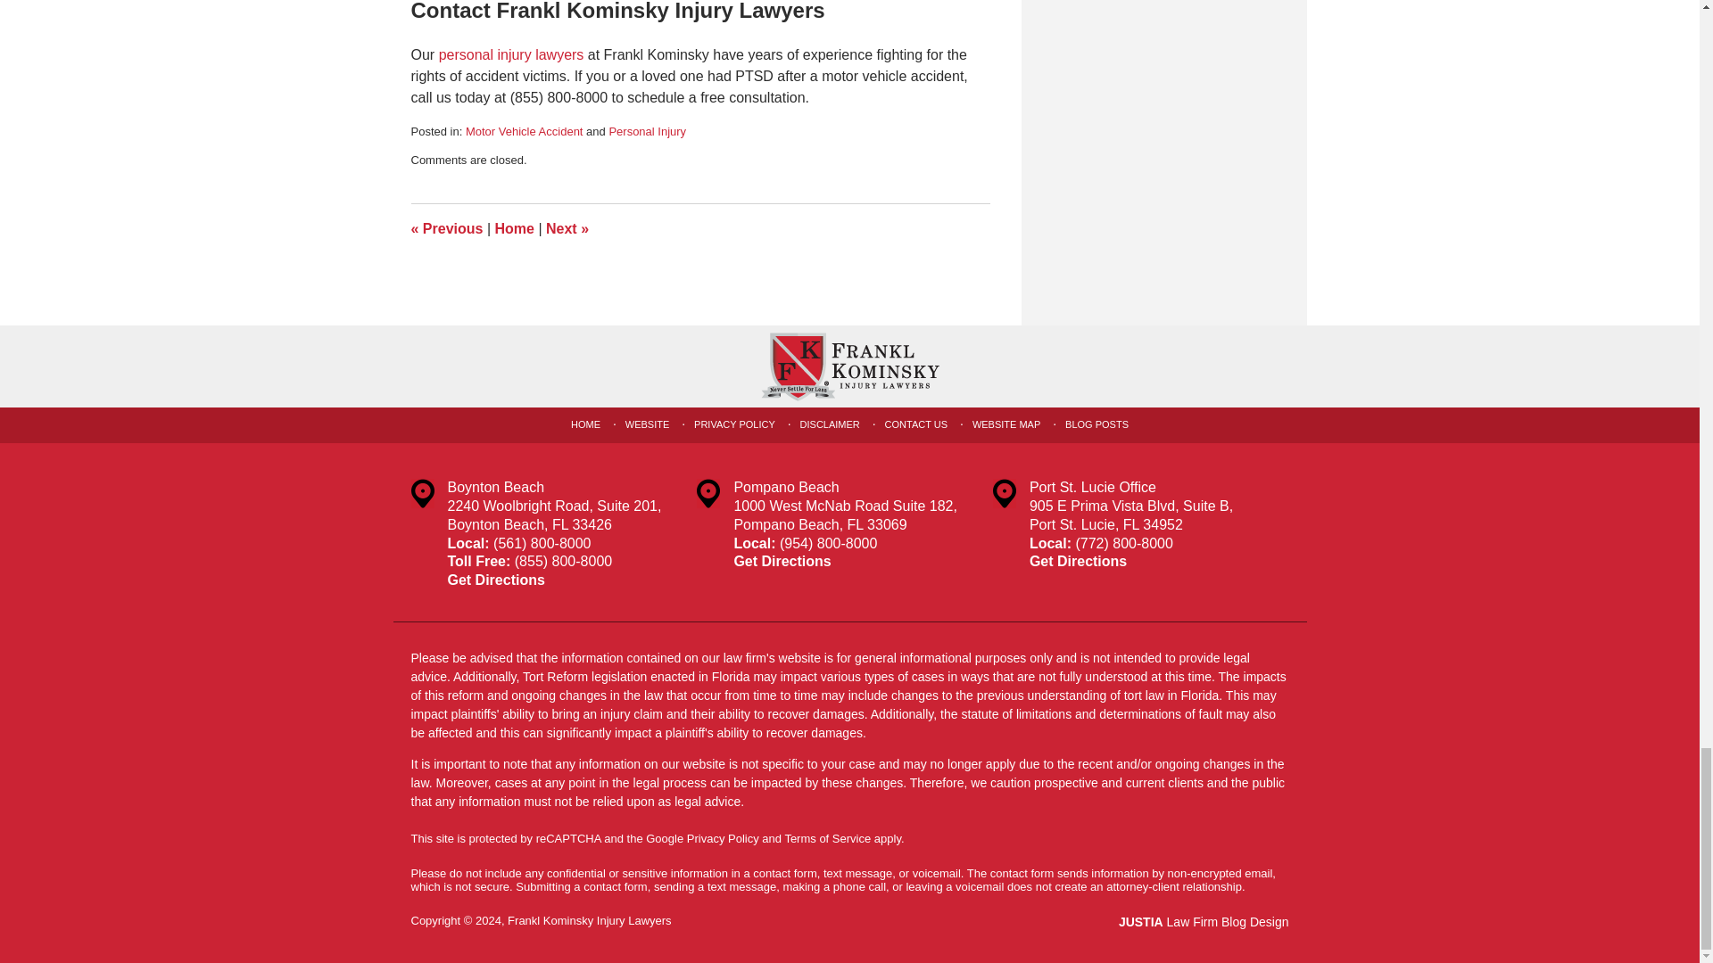 This screenshot has width=1713, height=963. What do you see at coordinates (647, 132) in the screenshot?
I see `Personal Injury` at bounding box center [647, 132].